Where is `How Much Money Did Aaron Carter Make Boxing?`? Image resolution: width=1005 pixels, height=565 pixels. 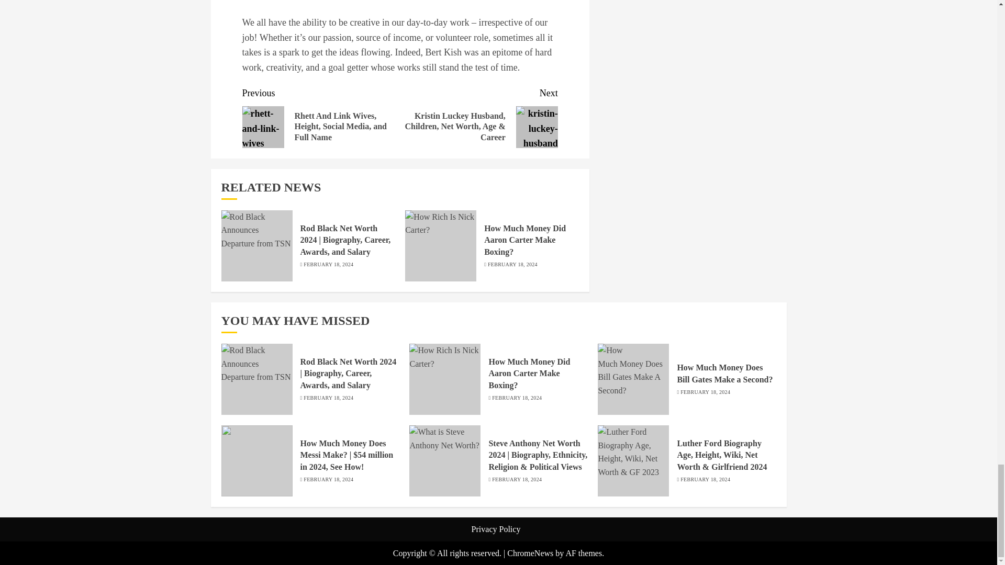 How Much Money Did Aaron Carter Make Boxing? is located at coordinates (529, 374).